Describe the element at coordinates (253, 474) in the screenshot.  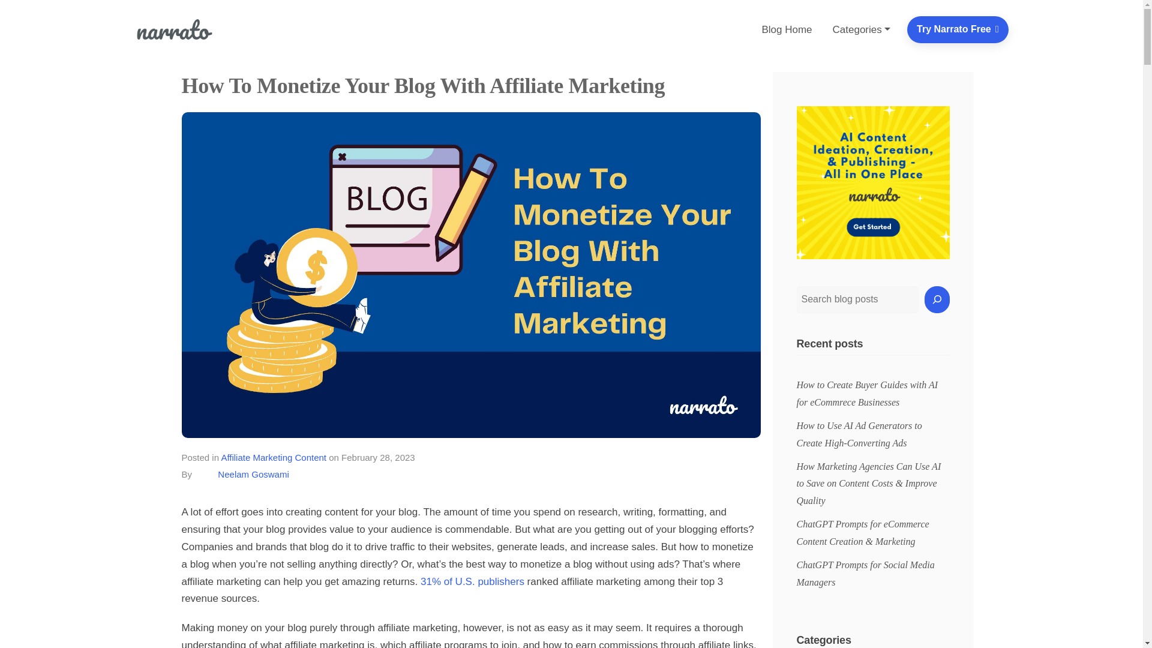
I see `Posts by Neelam Goswami` at that location.